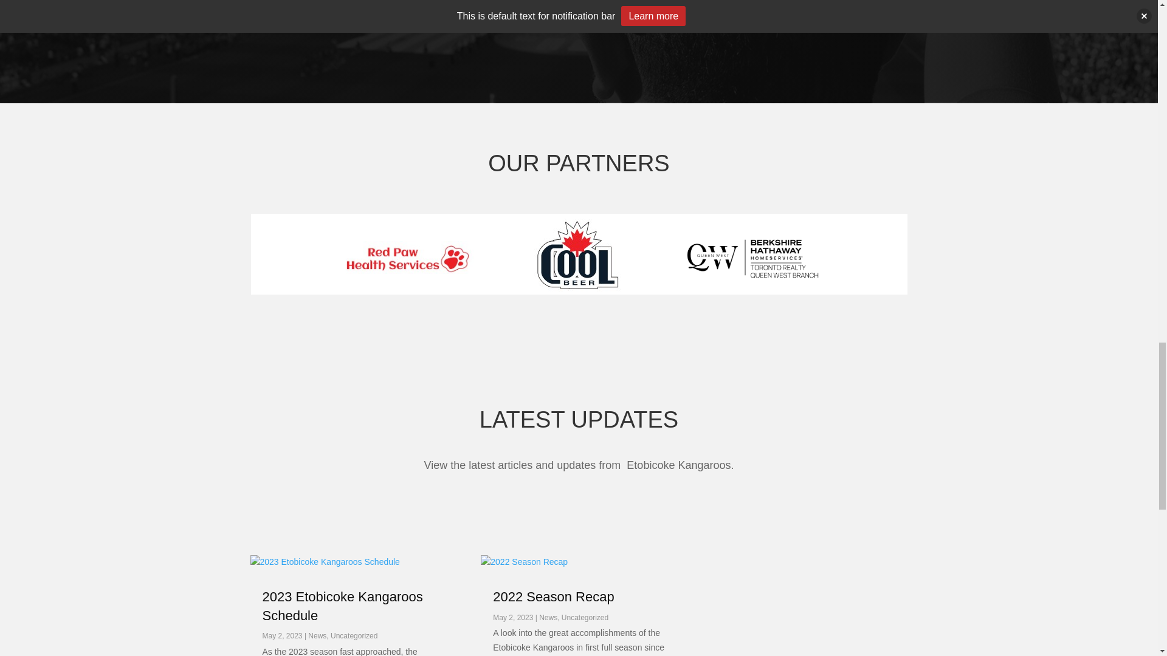 The width and height of the screenshot is (1167, 656). Describe the element at coordinates (585, 617) in the screenshot. I see `Uncategorized` at that location.